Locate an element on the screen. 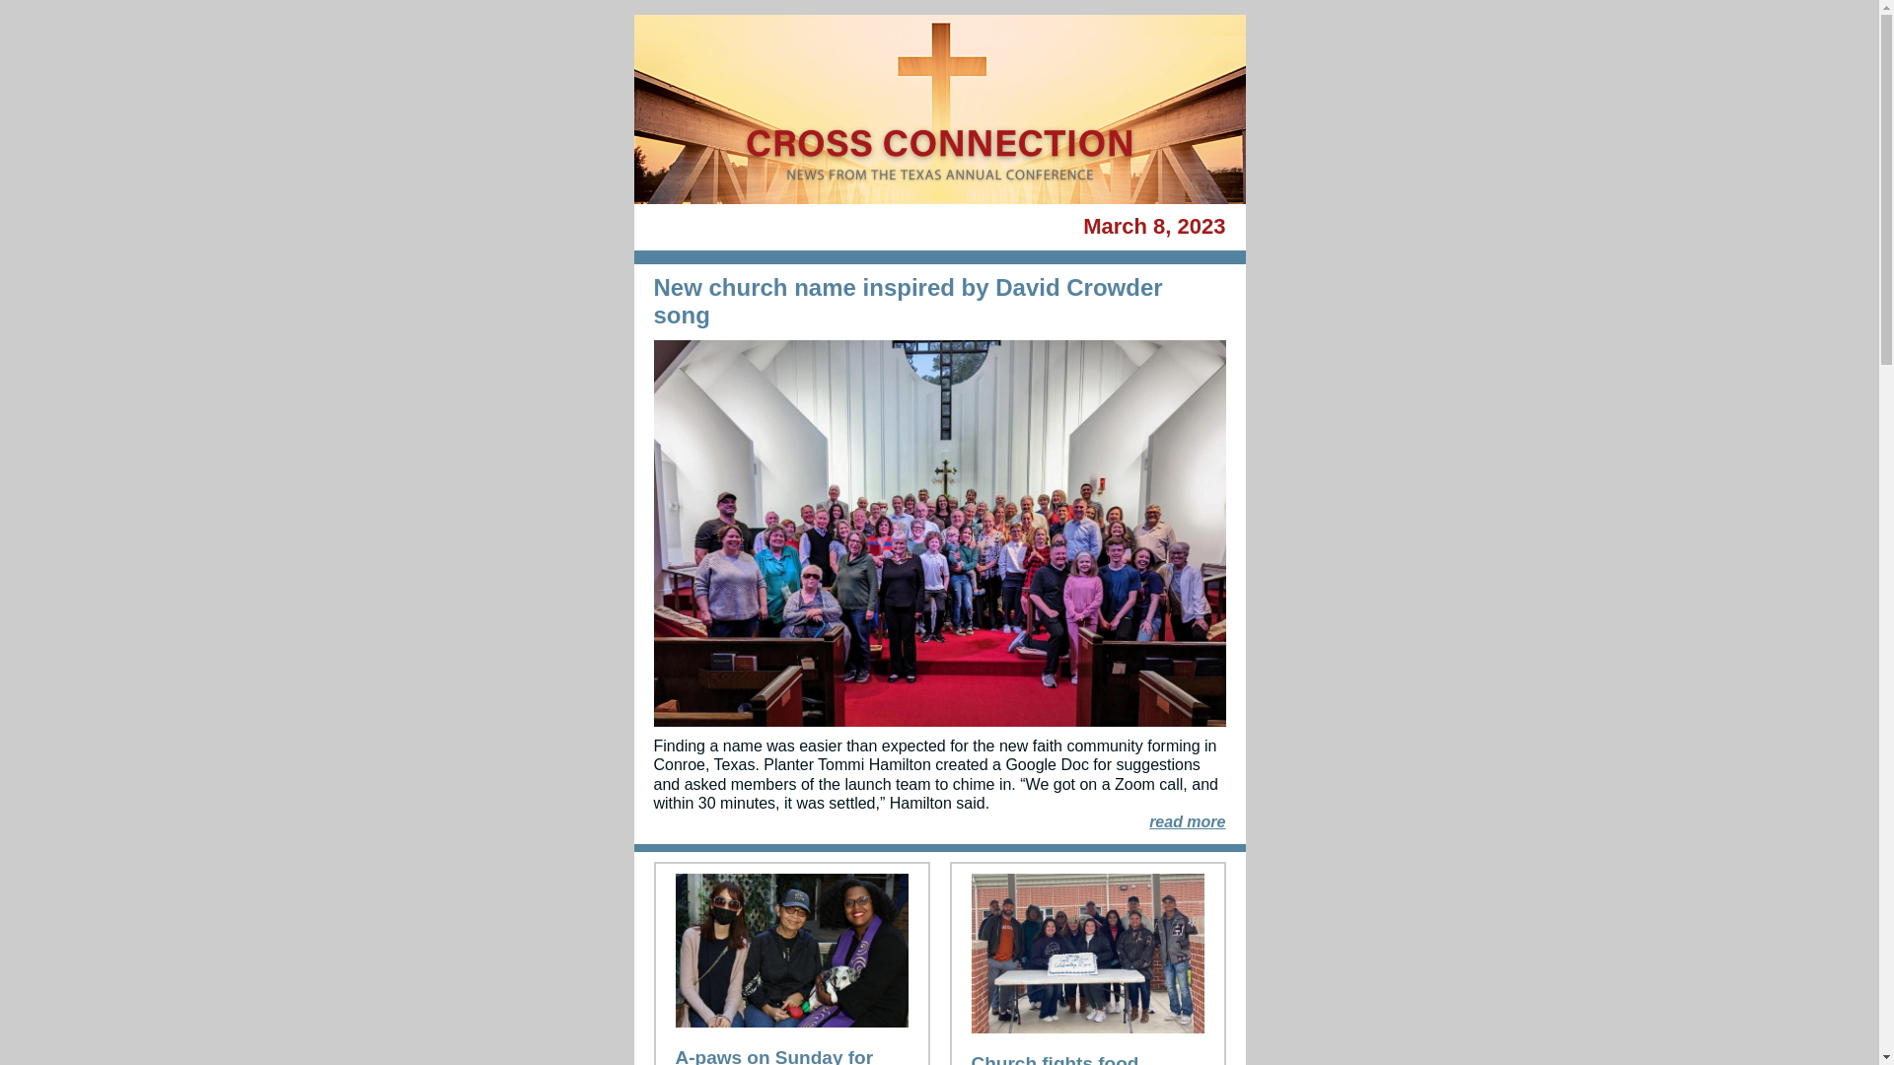  read more is located at coordinates (1188, 822).